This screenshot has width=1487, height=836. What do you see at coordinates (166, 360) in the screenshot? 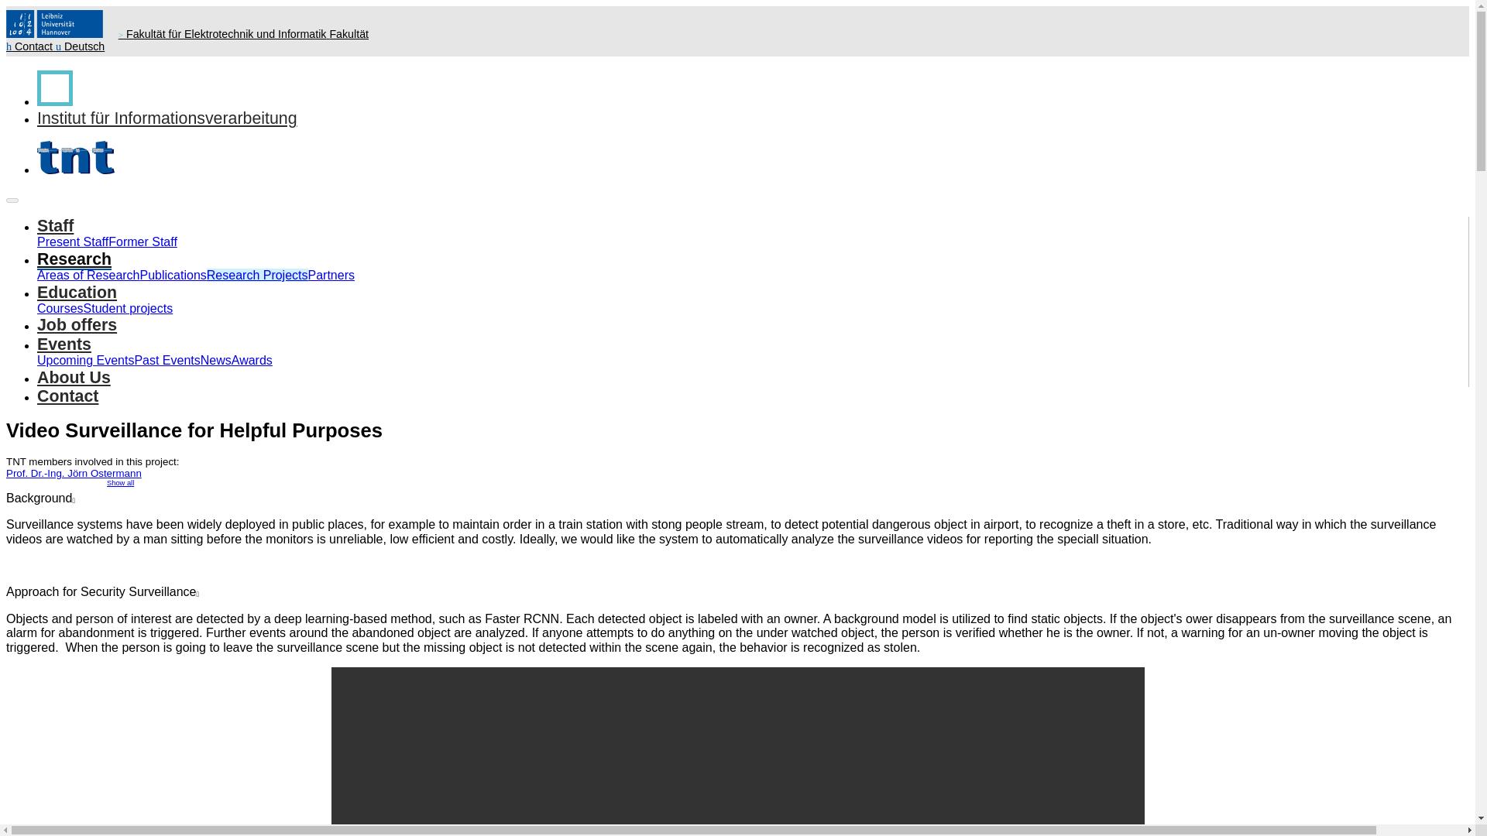
I see `Past Events` at bounding box center [166, 360].